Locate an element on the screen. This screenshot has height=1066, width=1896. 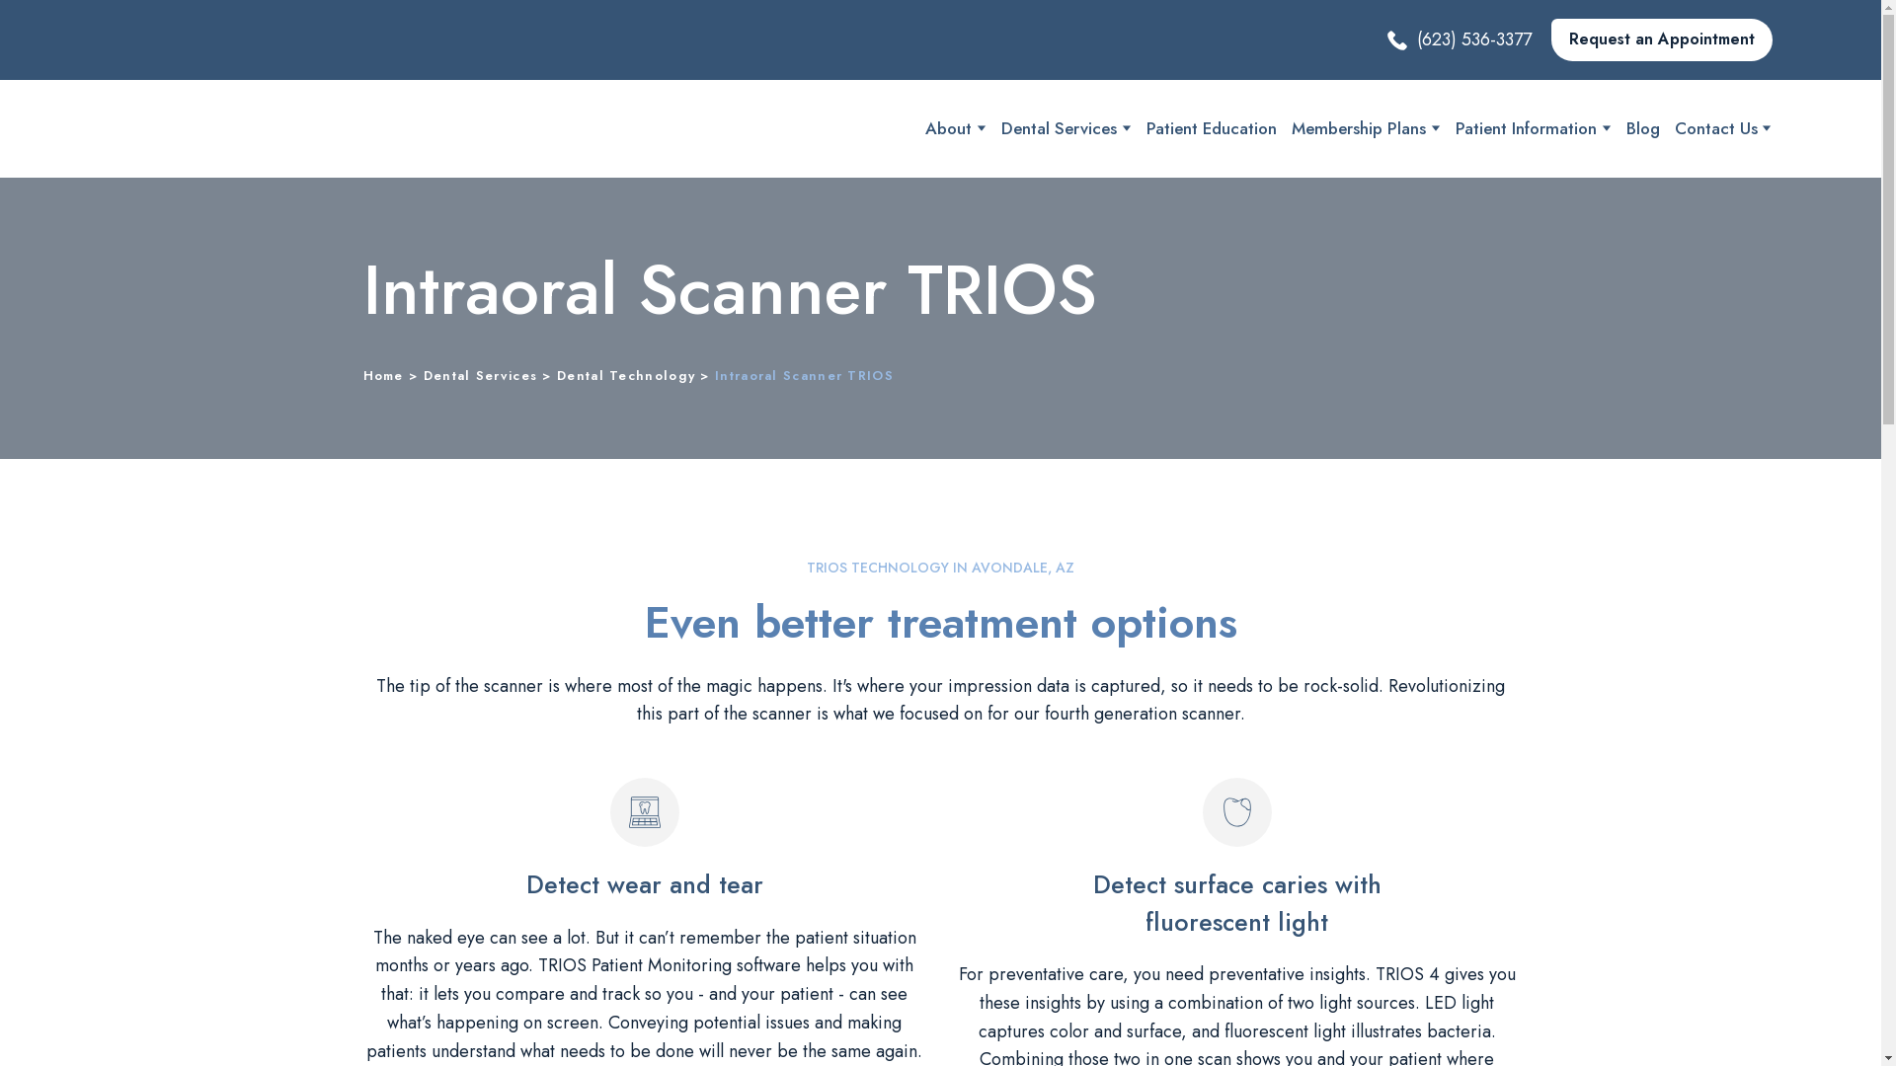
Dental Services is located at coordinates (1059, 127).